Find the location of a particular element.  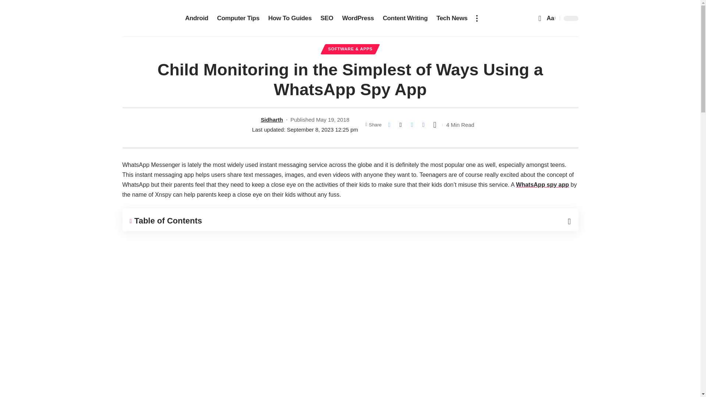

Computer Tips is located at coordinates (238, 18).